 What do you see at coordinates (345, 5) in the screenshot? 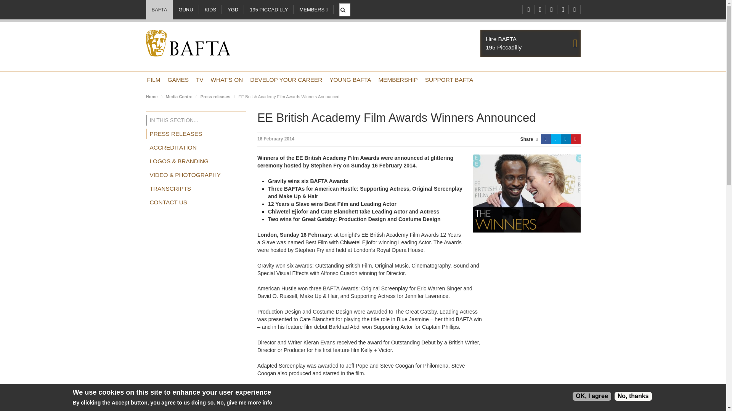
I see `DEVELOP YOUR CAREER` at bounding box center [345, 5].